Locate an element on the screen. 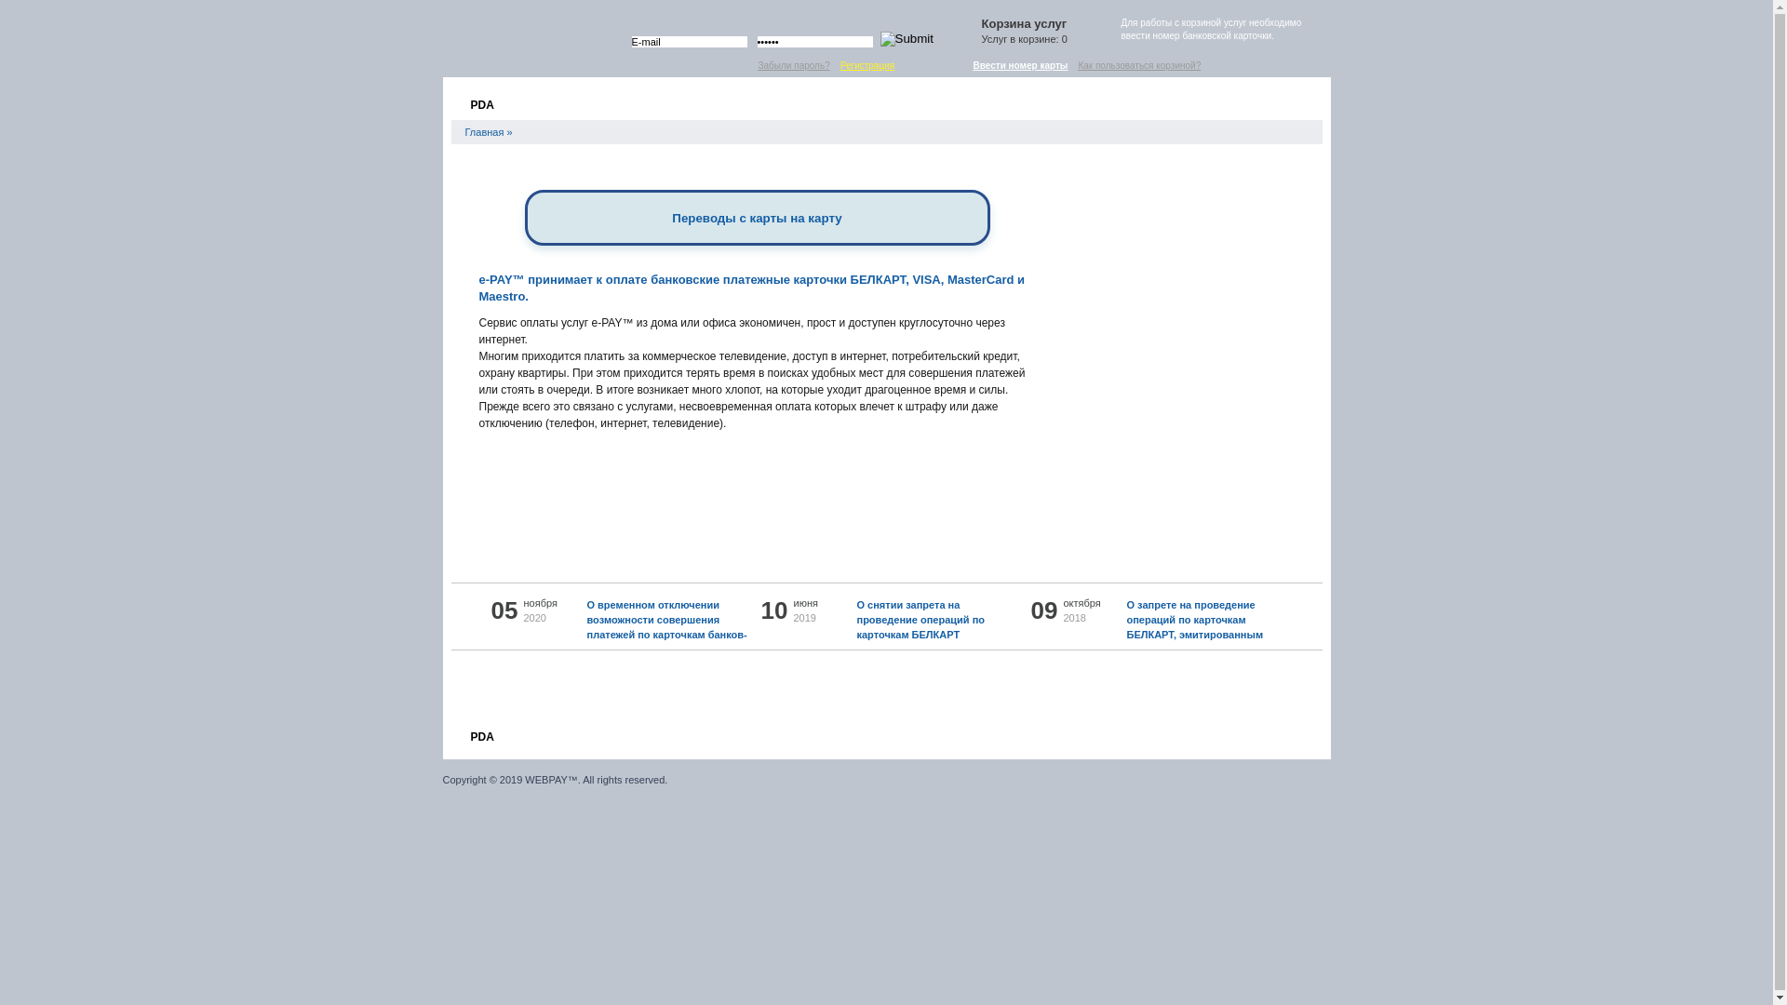 The height and width of the screenshot is (1005, 1787). PDA is located at coordinates (480, 734).